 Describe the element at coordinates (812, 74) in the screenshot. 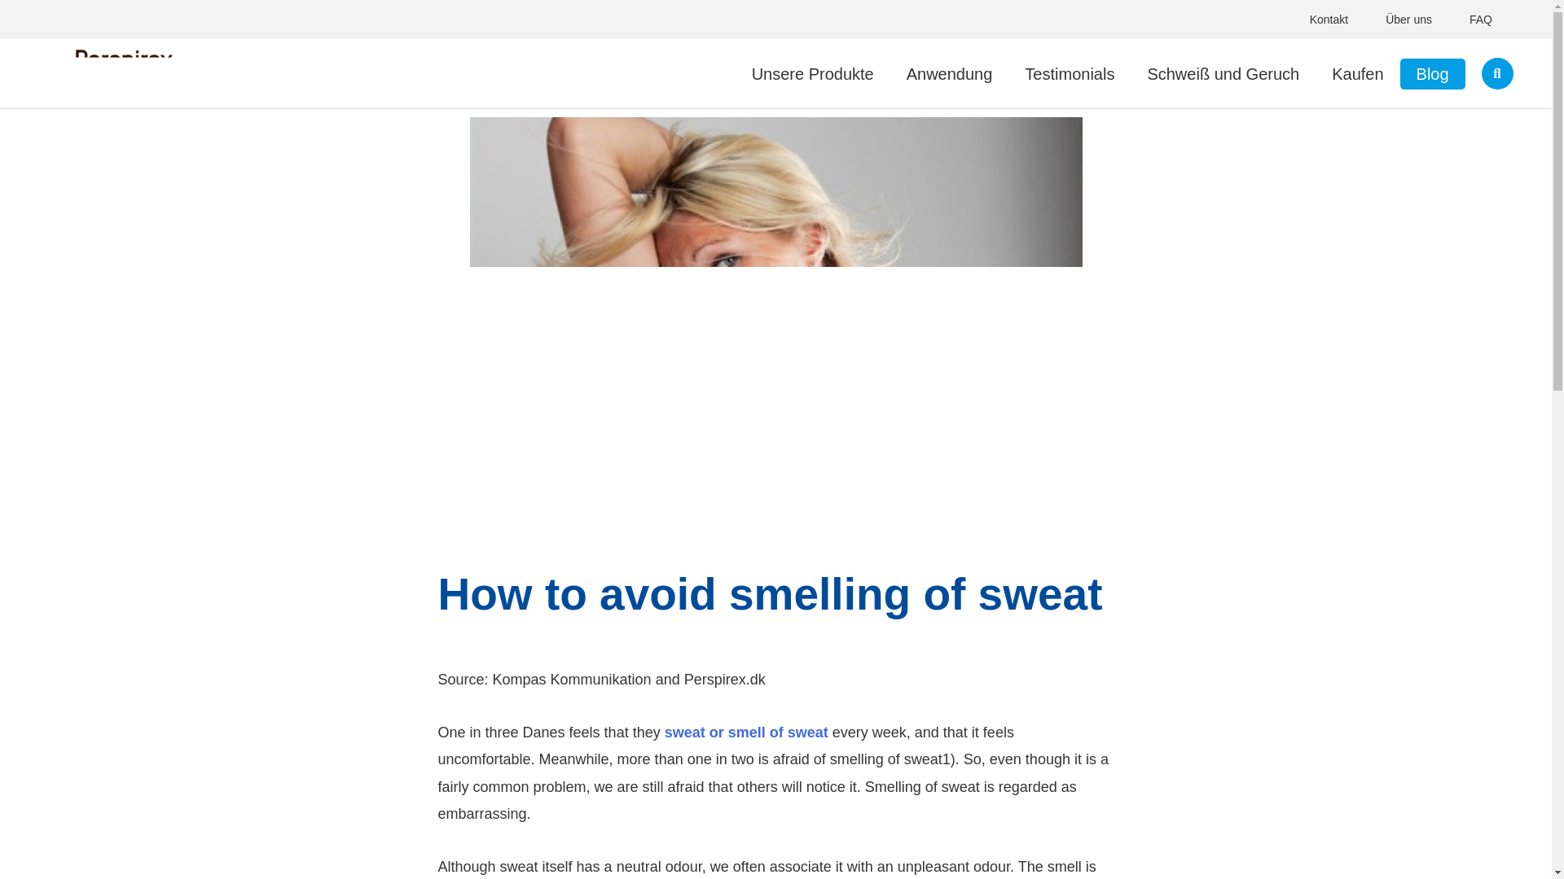

I see `Unsere Produkte` at that location.